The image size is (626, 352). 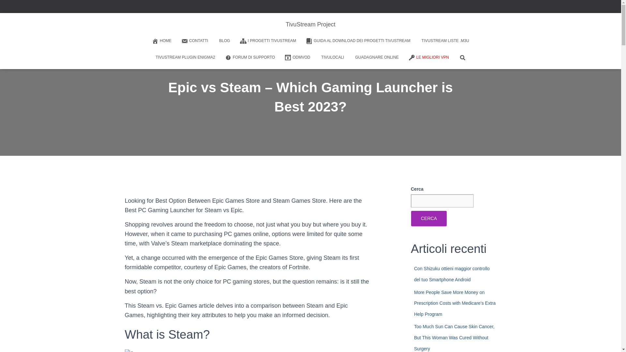 What do you see at coordinates (310, 24) in the screenshot?
I see `TivuStream Project` at bounding box center [310, 24].